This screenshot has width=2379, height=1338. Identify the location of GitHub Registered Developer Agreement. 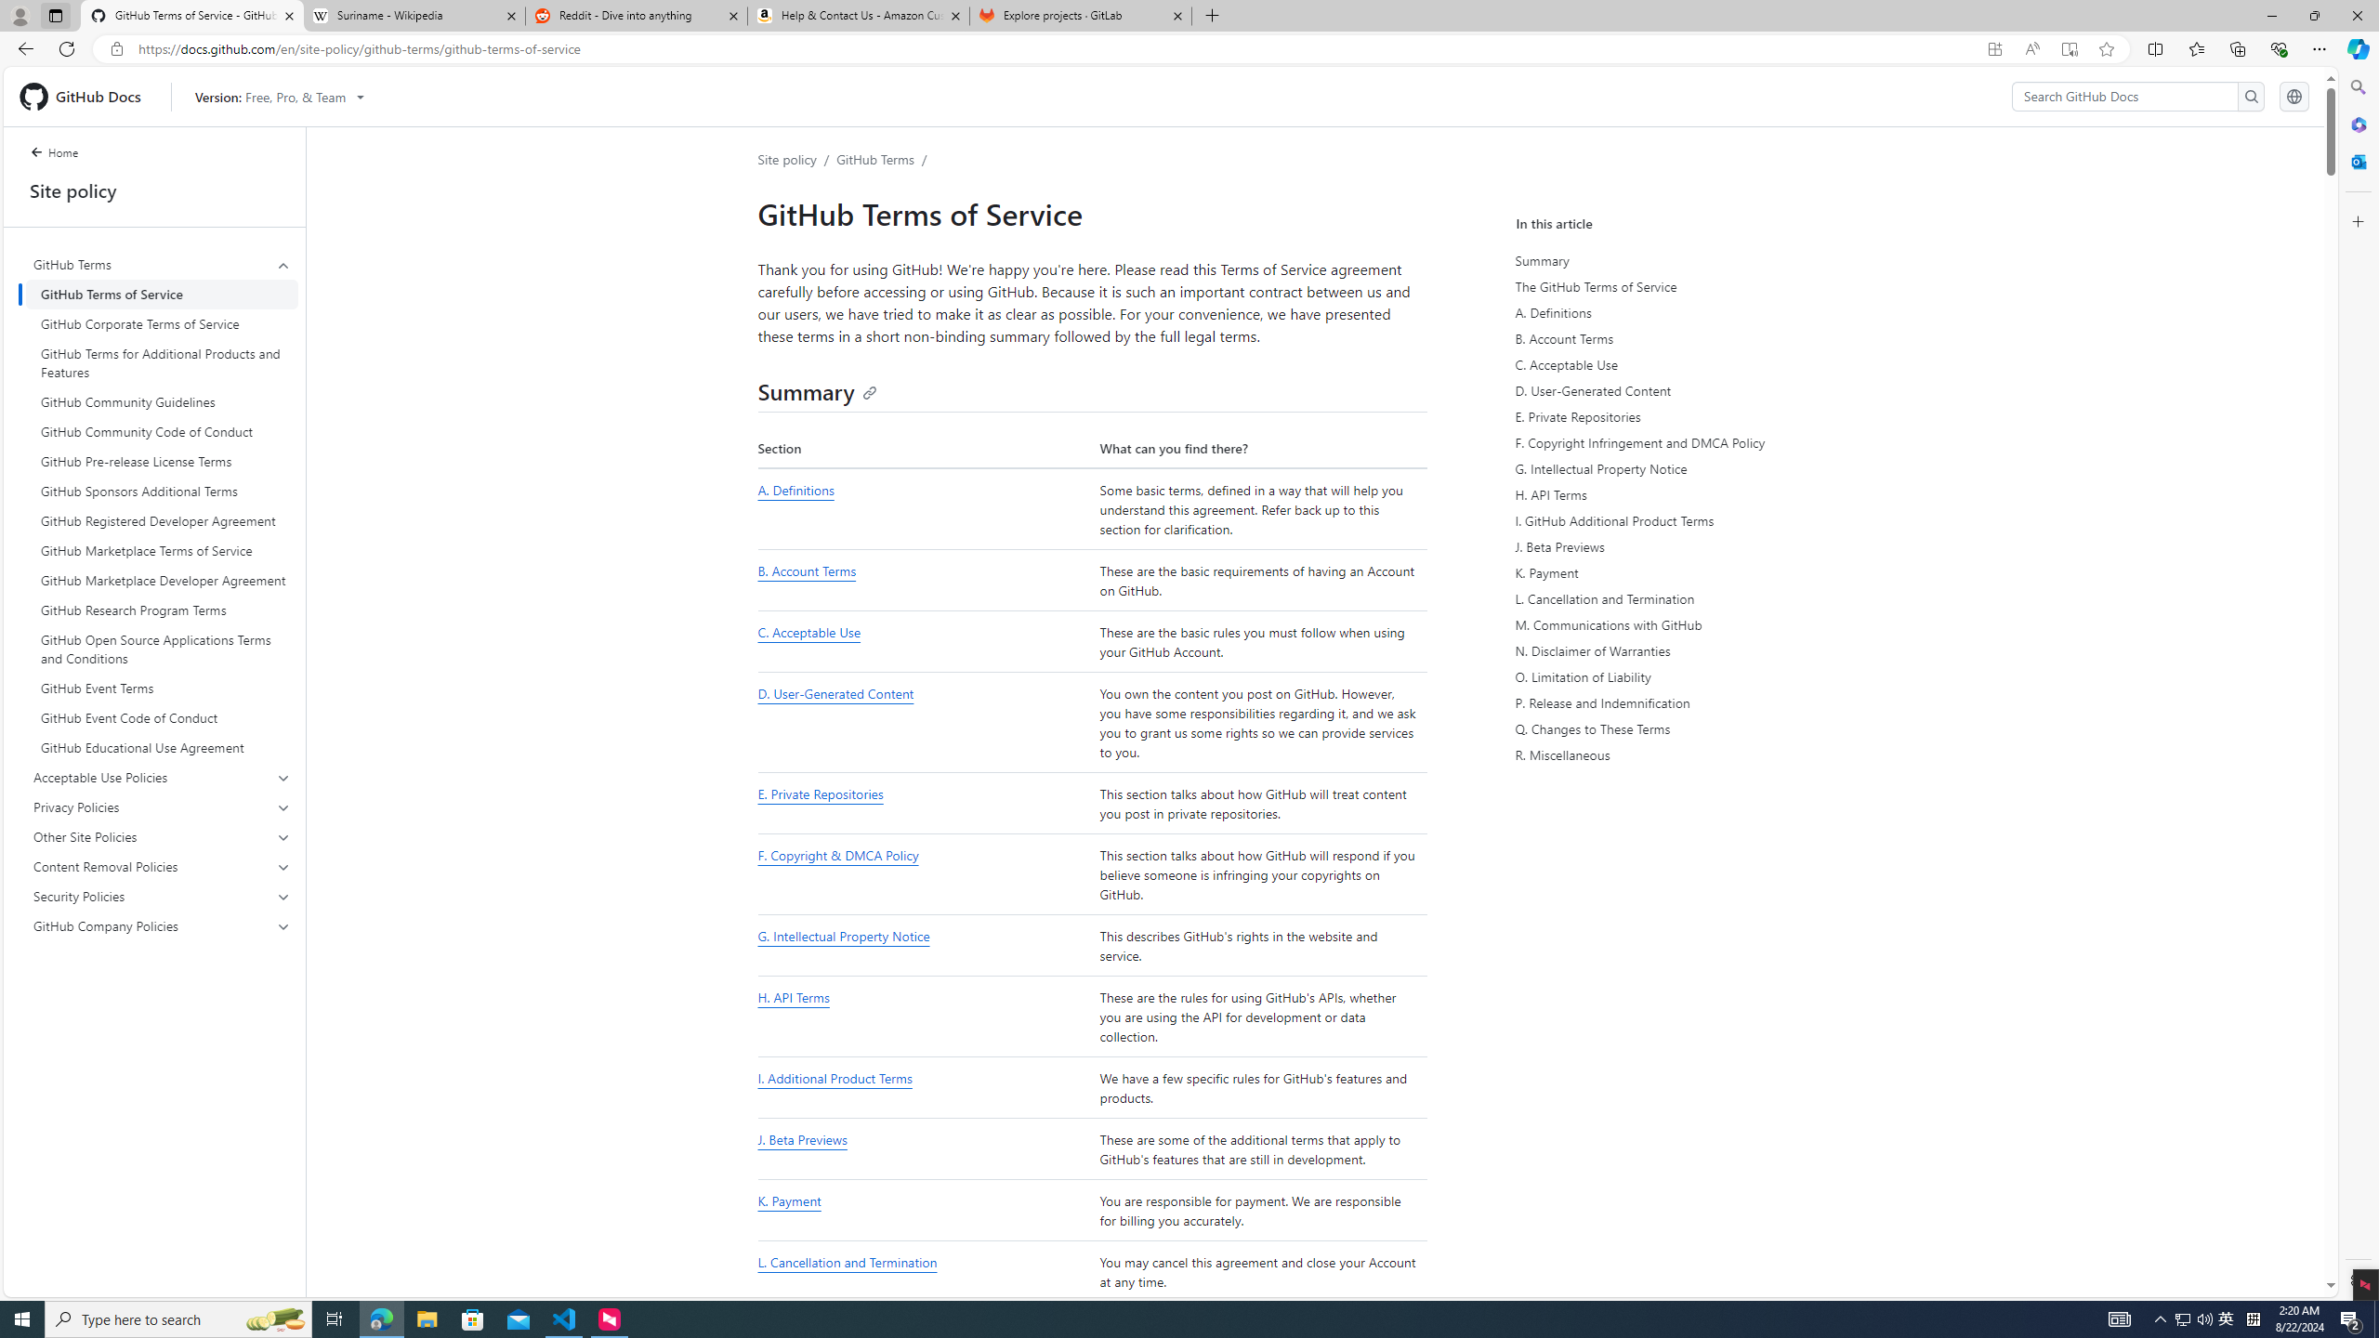
(162, 520).